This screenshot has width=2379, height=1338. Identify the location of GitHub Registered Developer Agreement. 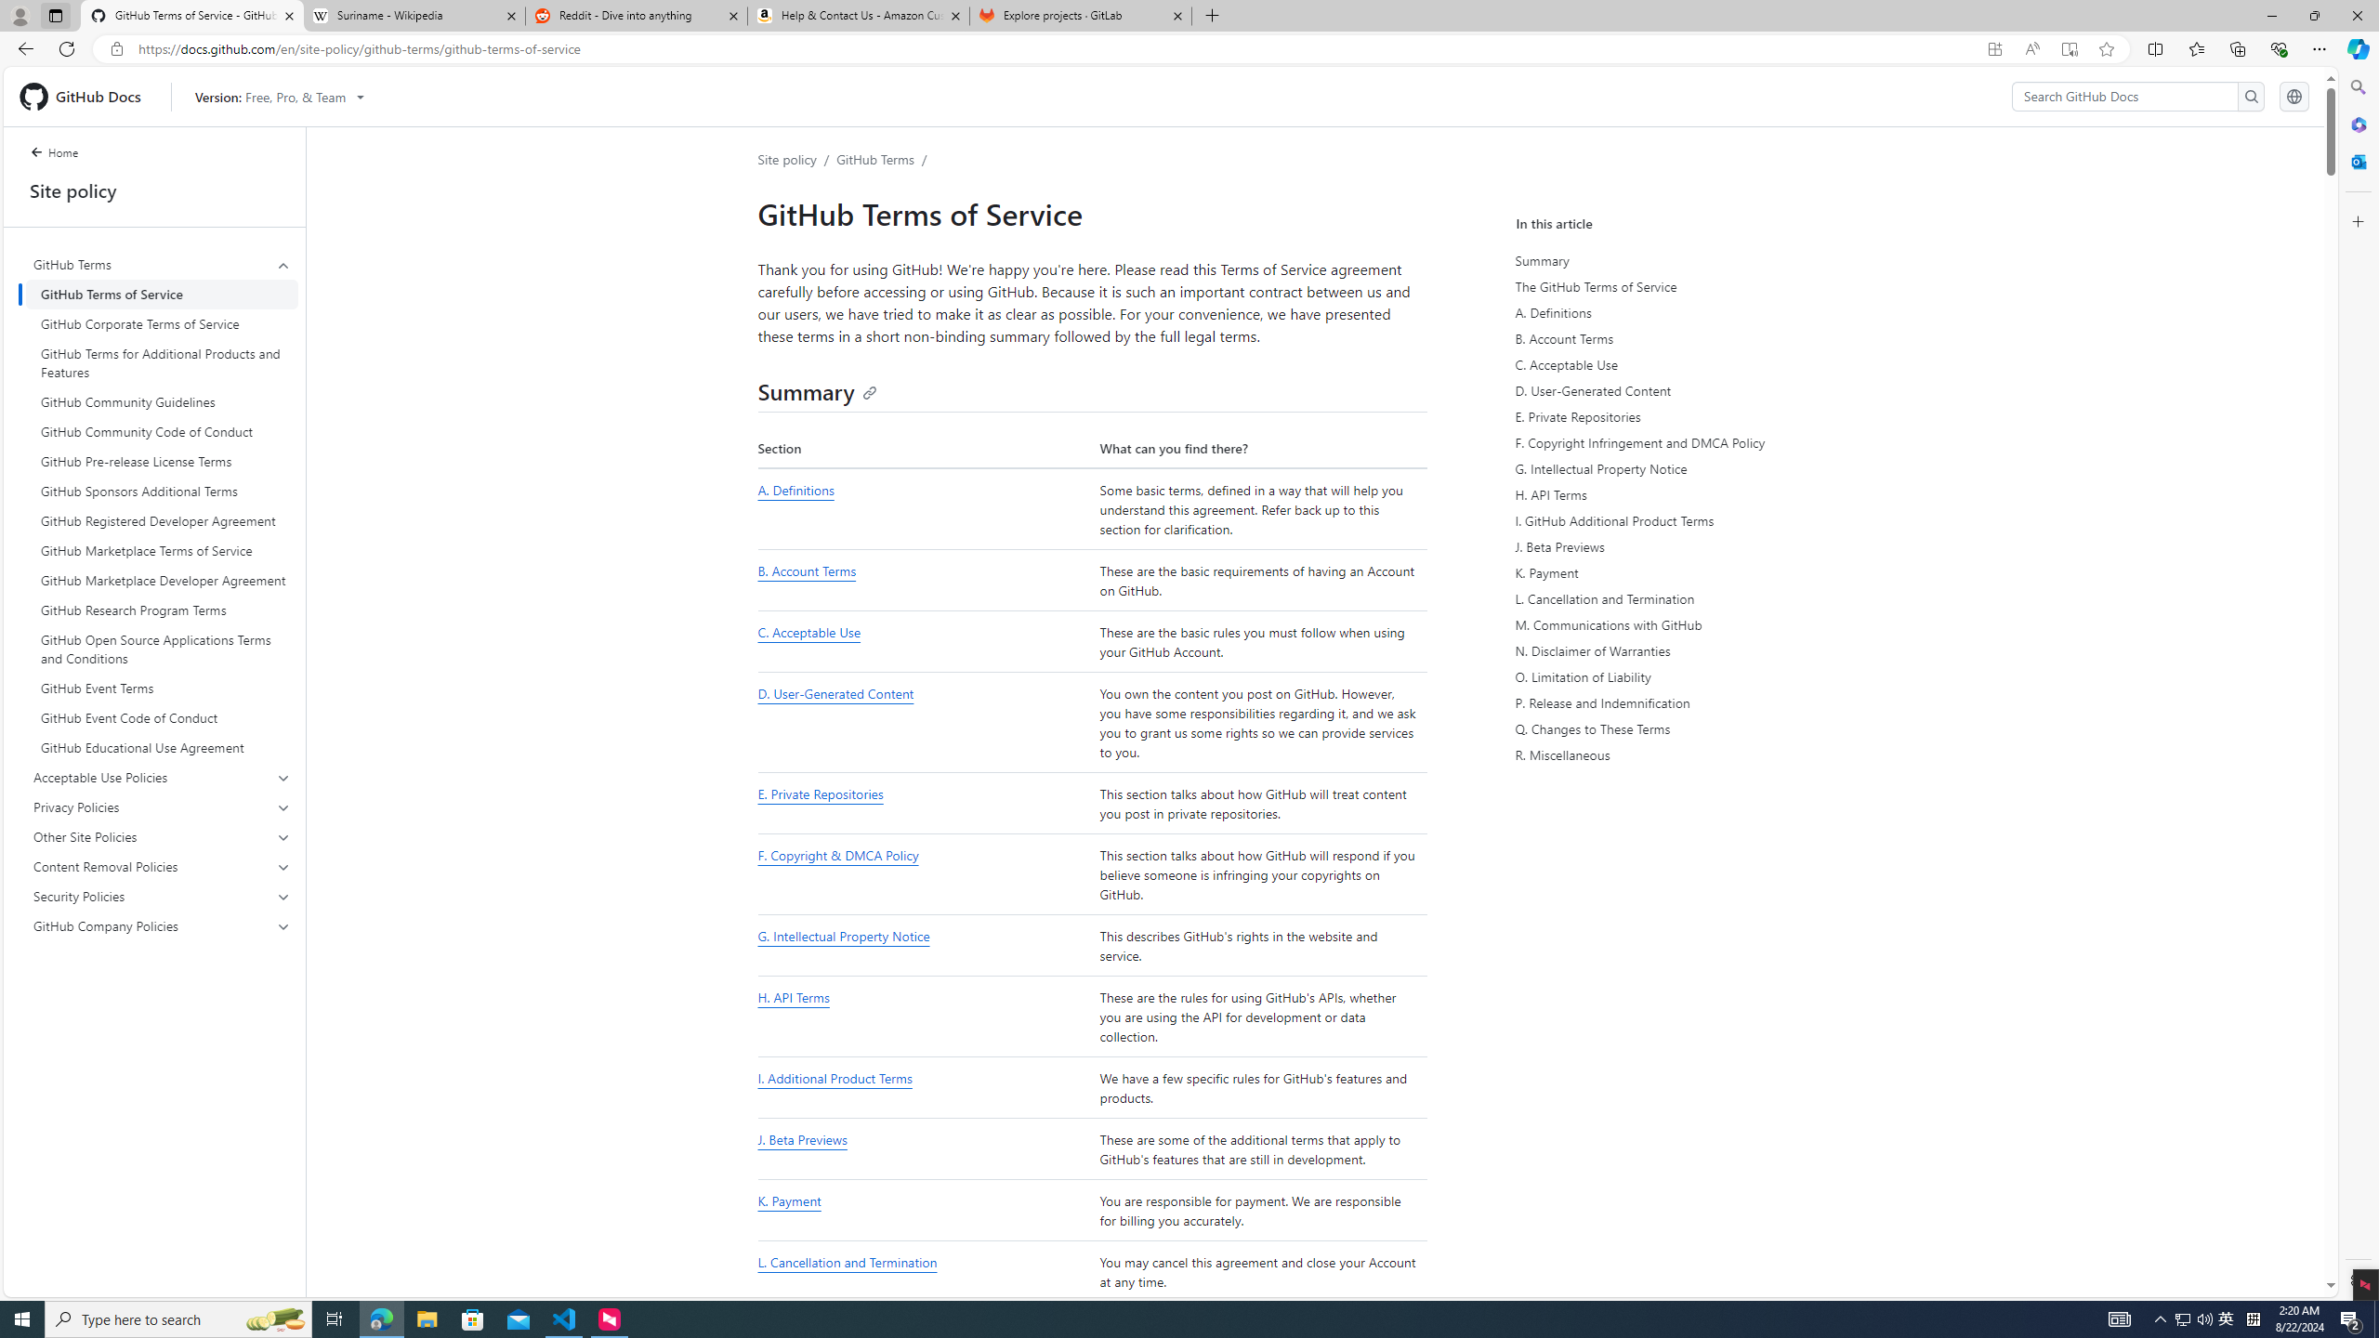
(162, 520).